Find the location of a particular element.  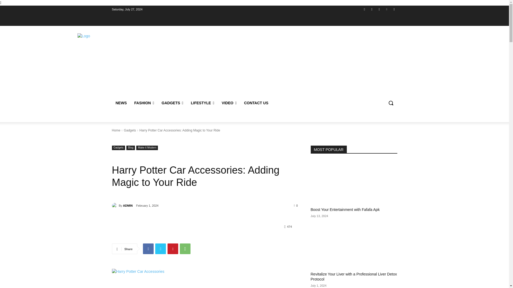

Youtube is located at coordinates (394, 9).